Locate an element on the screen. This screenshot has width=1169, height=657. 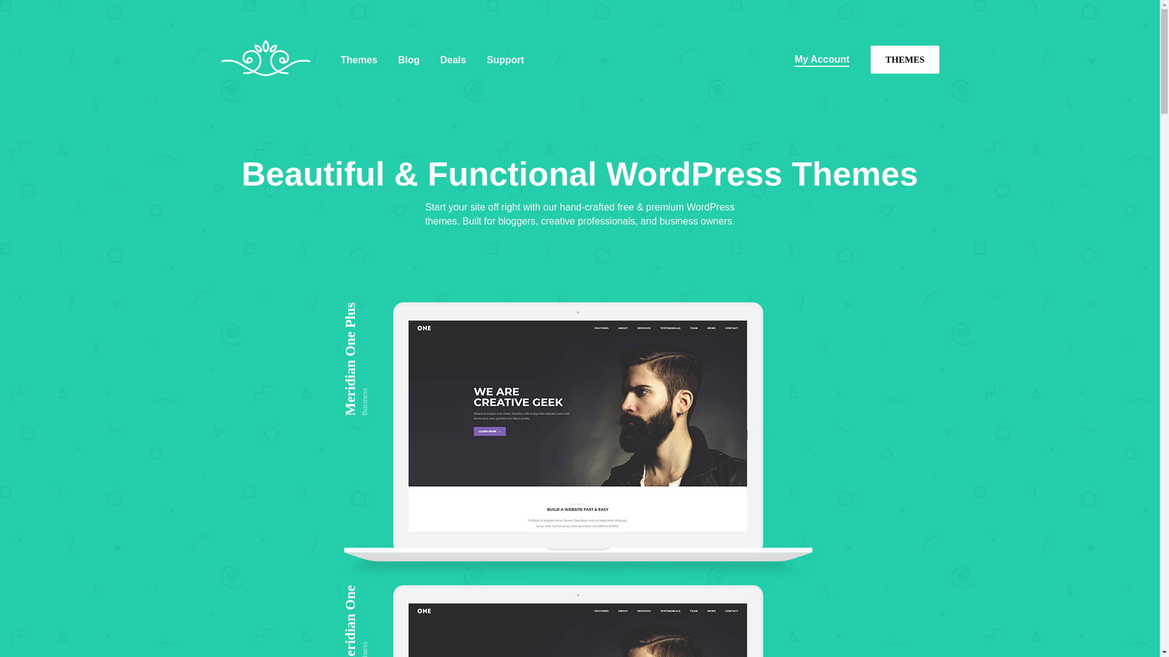
MERIDIANTHEMES is located at coordinates (270, 94).